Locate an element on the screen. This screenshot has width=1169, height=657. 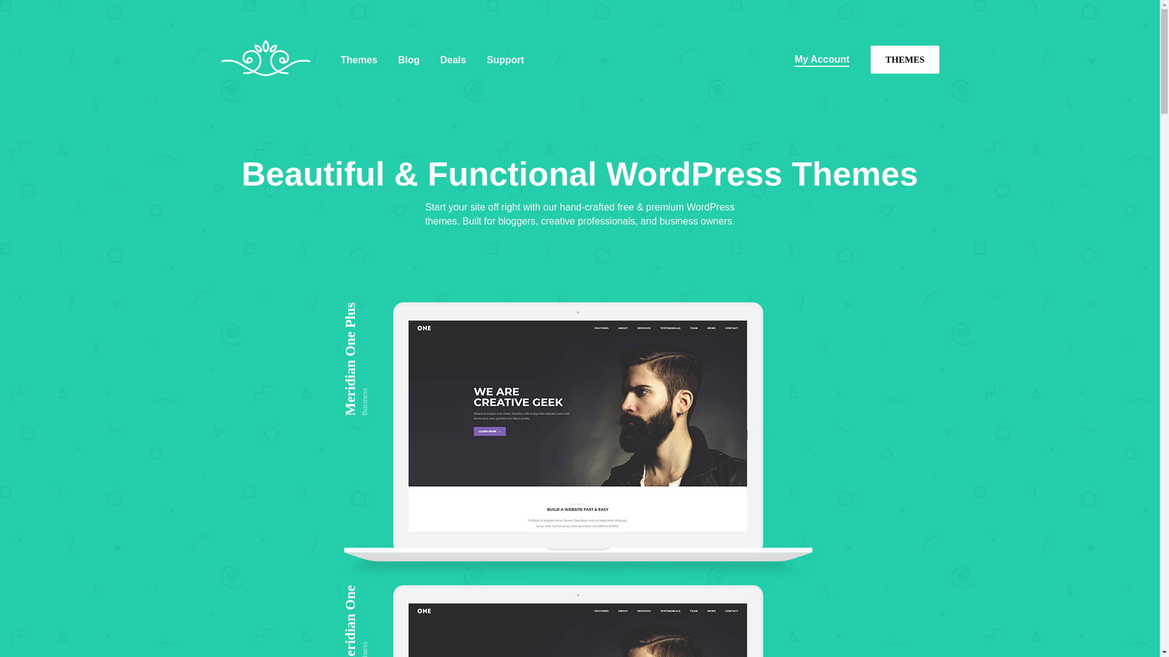
MERIDIANTHEMES is located at coordinates (270, 94).